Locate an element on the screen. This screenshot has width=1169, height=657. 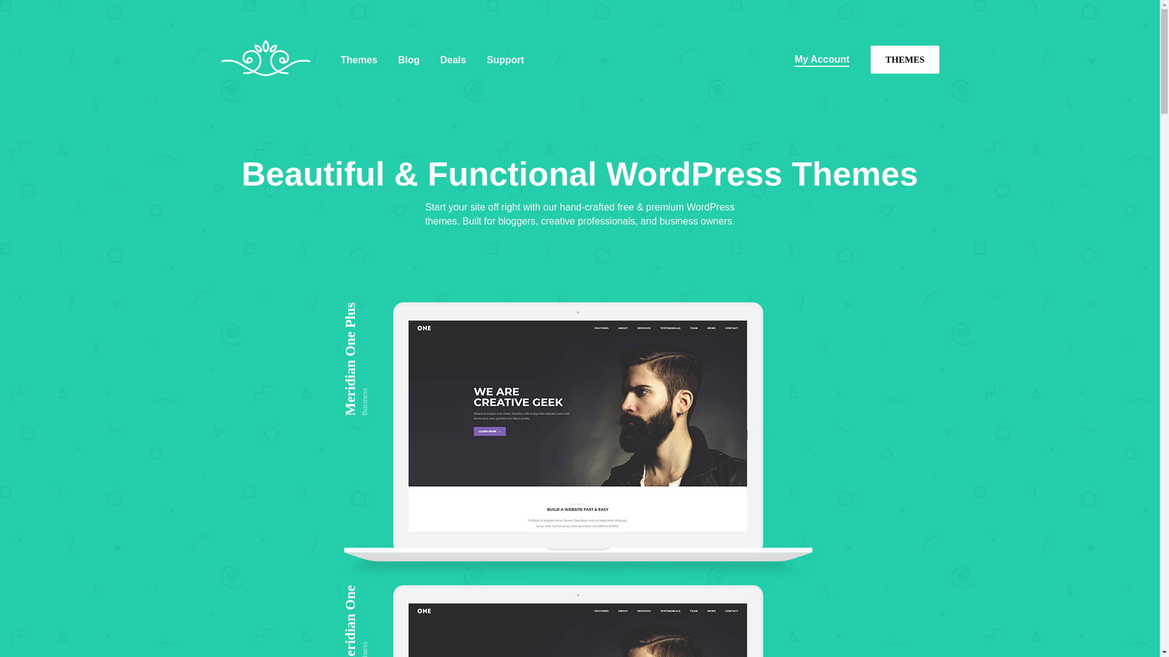
MERIDIANTHEMES is located at coordinates (270, 94).